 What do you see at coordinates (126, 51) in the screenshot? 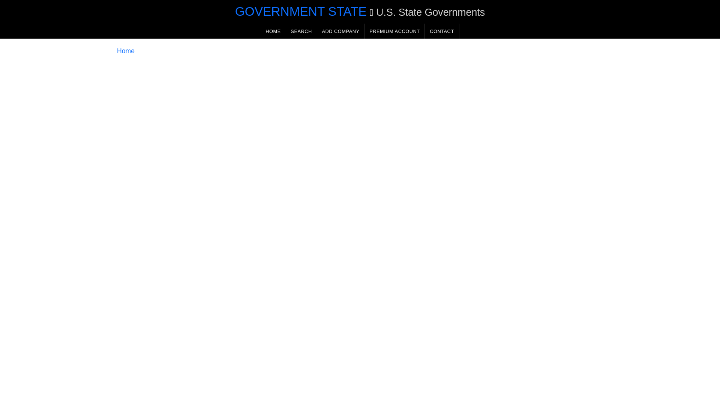
I see `Home` at bounding box center [126, 51].